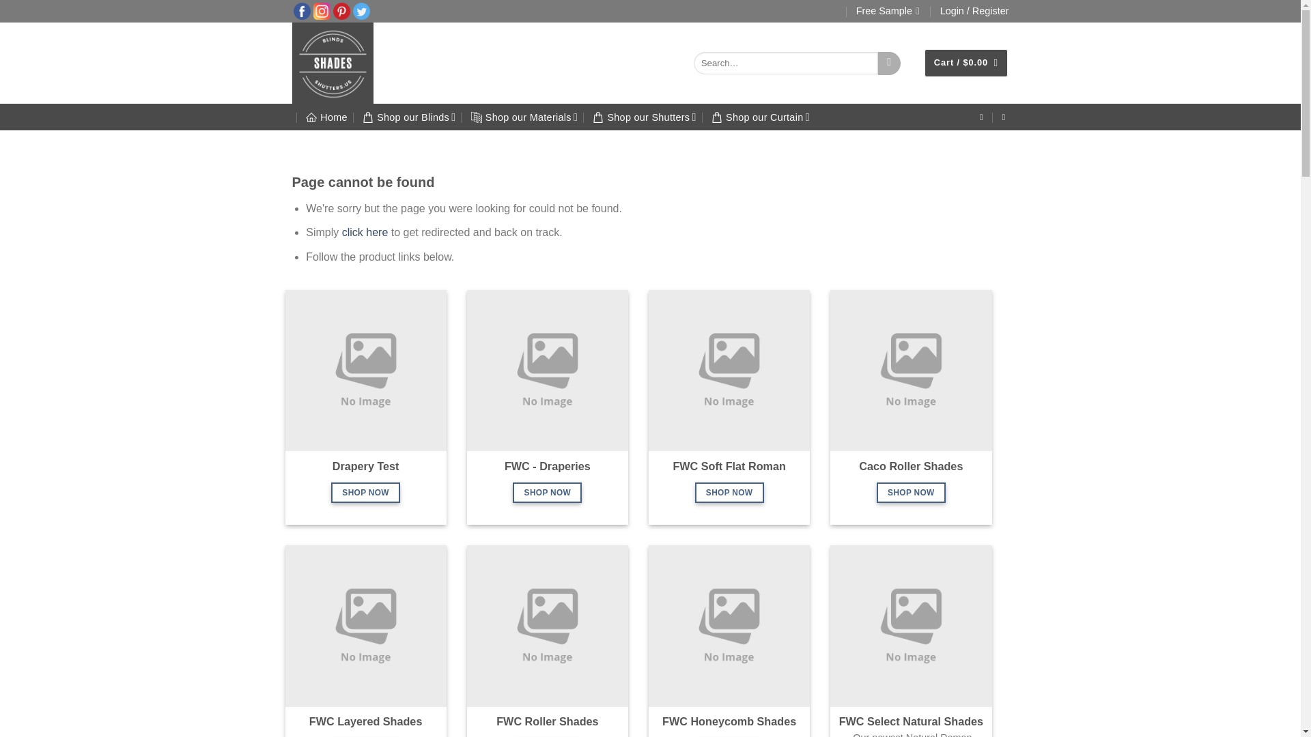  Describe the element at coordinates (361, 10) in the screenshot. I see `Twitter` at that location.